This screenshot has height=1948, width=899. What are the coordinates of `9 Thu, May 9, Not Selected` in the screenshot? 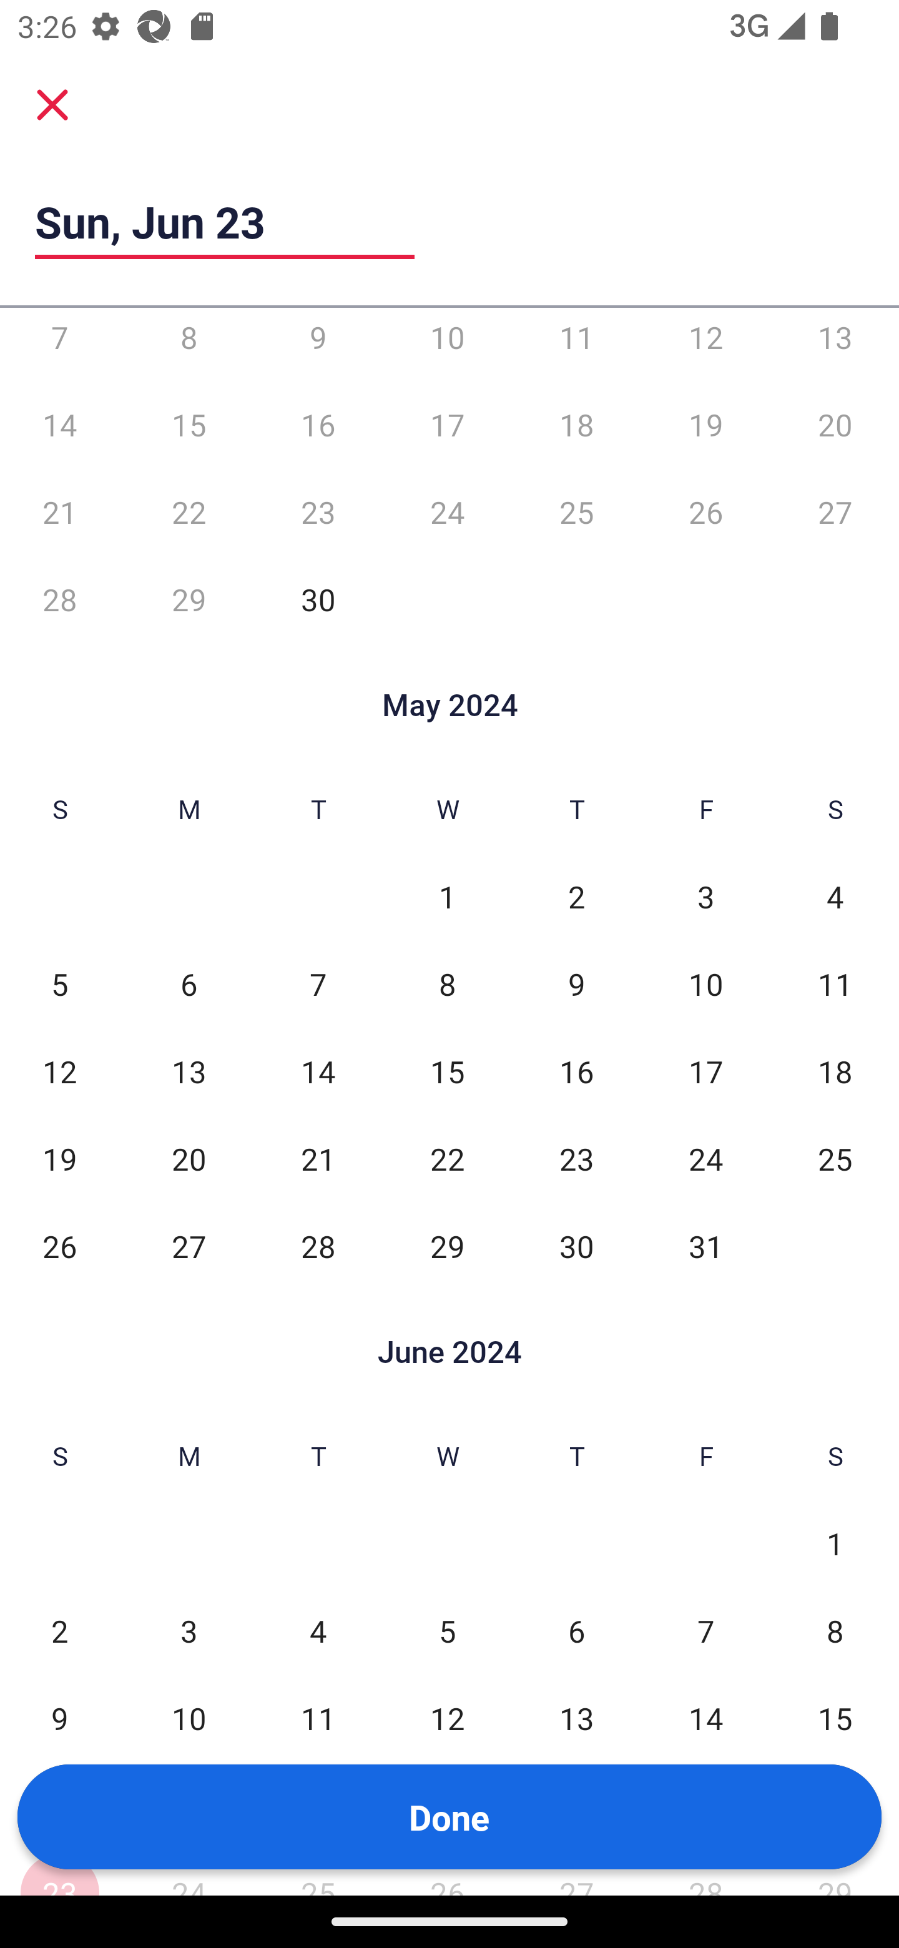 It's located at (576, 984).